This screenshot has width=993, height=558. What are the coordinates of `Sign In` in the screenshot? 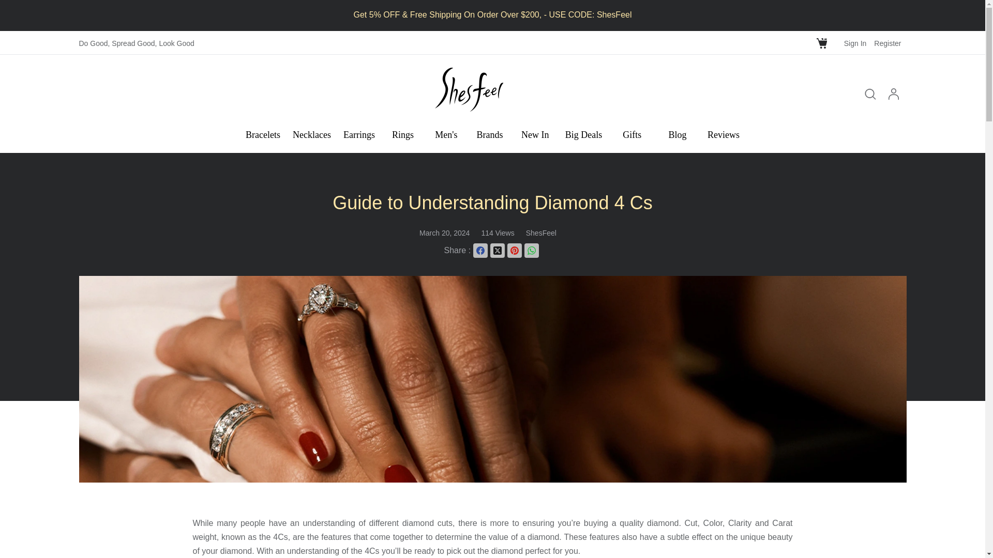 It's located at (855, 43).